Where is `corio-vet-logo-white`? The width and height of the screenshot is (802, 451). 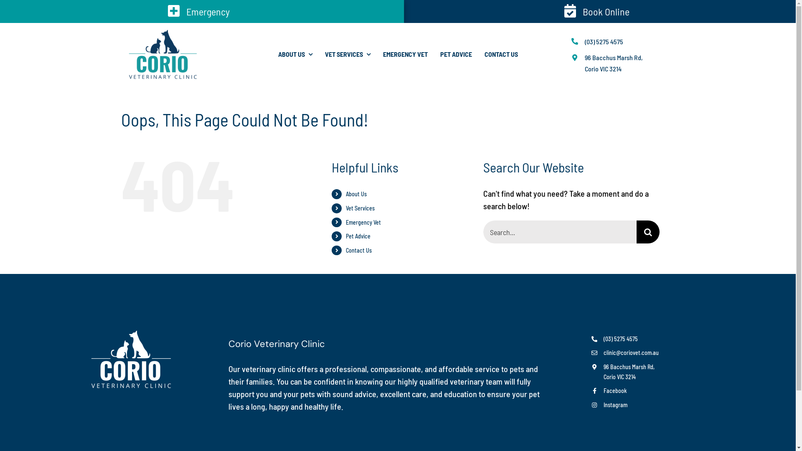 corio-vet-logo-white is located at coordinates (131, 359).